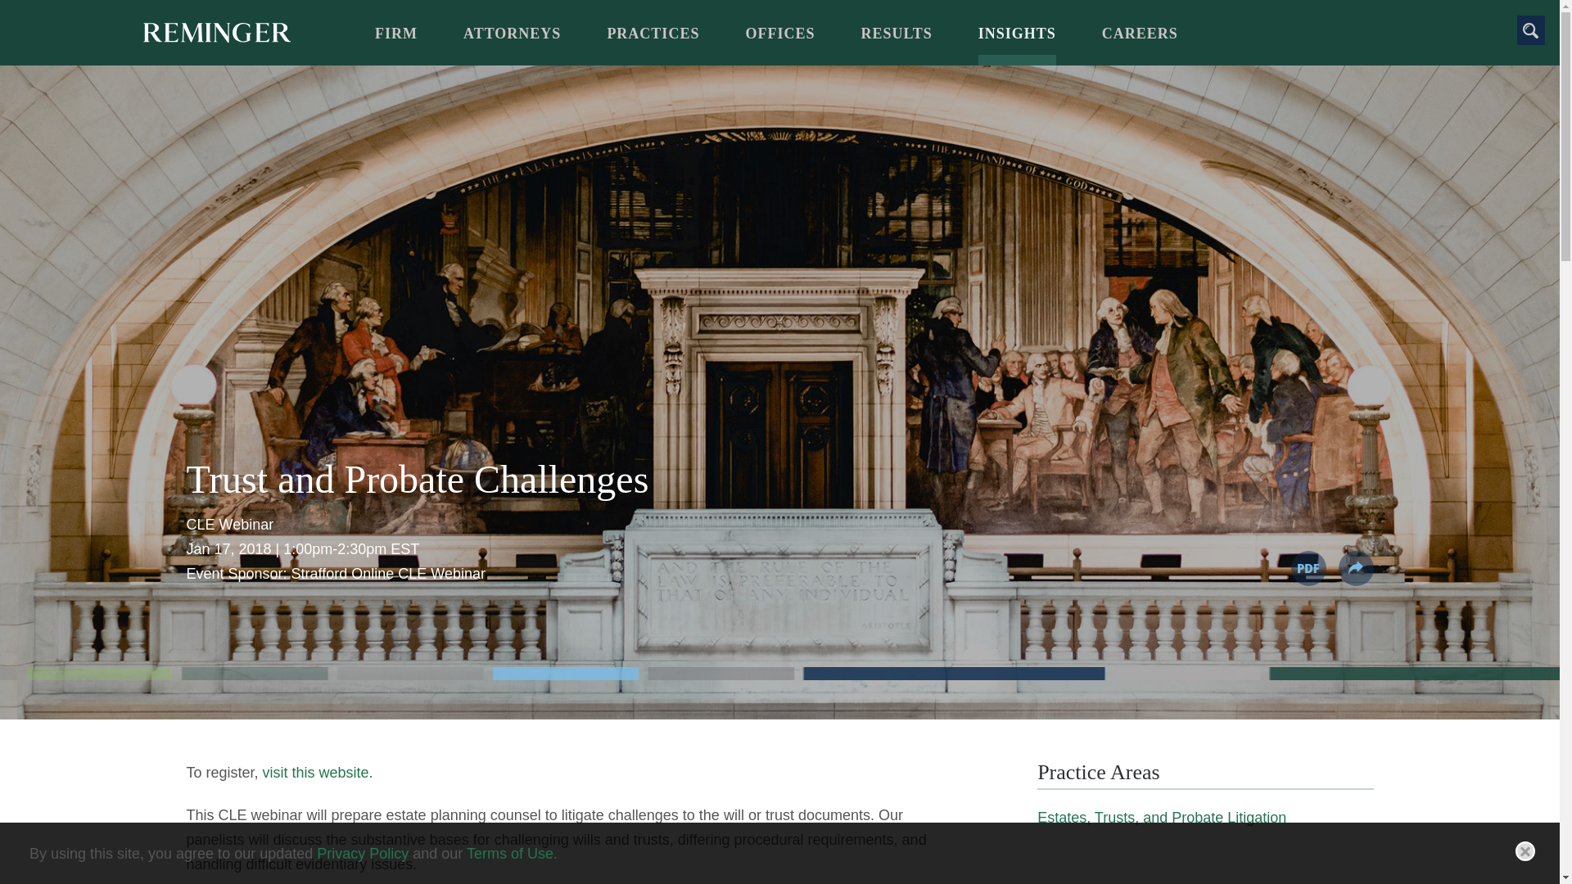  I want to click on visit this website., so click(318, 773).